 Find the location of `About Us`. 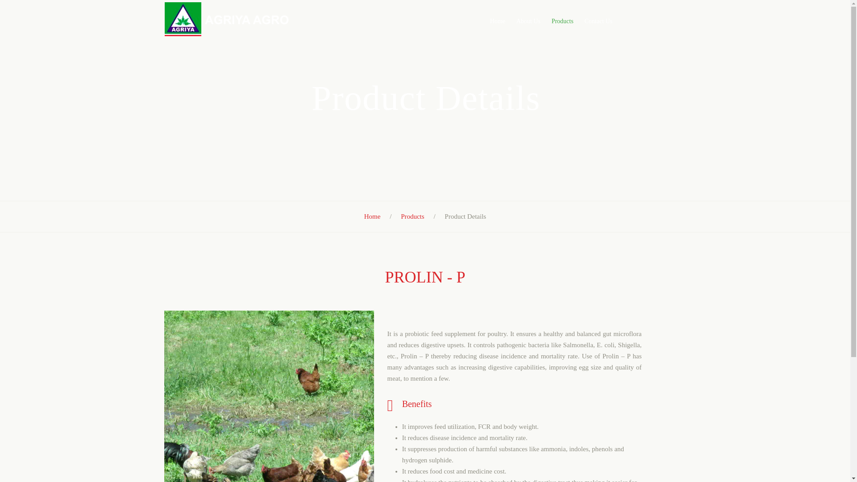

About Us is located at coordinates (528, 21).